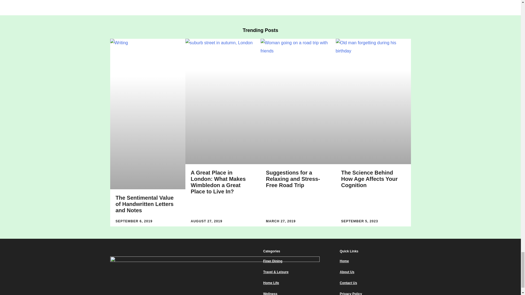 The image size is (525, 295). I want to click on Home, so click(375, 261).